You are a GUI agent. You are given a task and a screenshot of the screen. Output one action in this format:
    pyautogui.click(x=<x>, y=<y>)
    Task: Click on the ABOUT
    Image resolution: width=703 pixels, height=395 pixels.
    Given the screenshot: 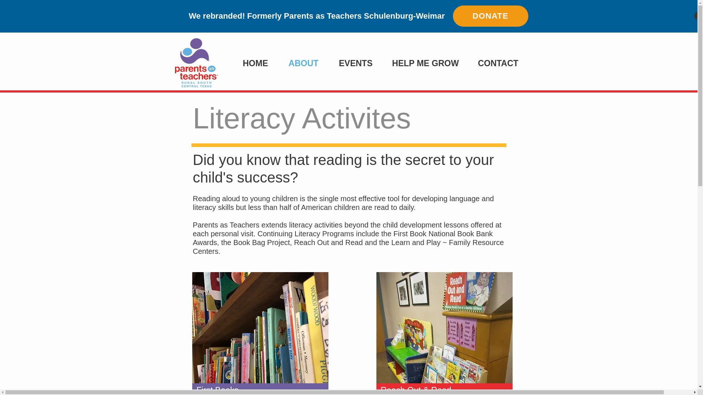 What is the action you would take?
    pyautogui.click(x=303, y=63)
    